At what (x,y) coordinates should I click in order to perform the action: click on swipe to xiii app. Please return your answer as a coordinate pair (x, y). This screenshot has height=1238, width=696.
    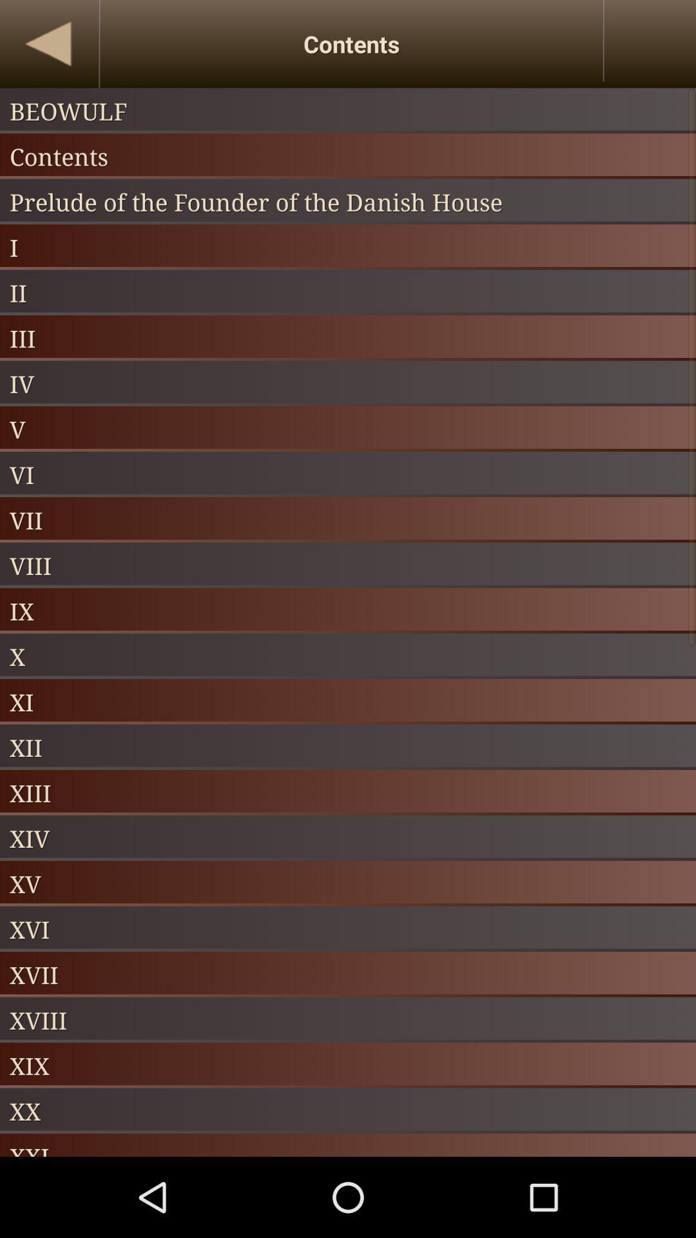
    Looking at the image, I should click on (348, 792).